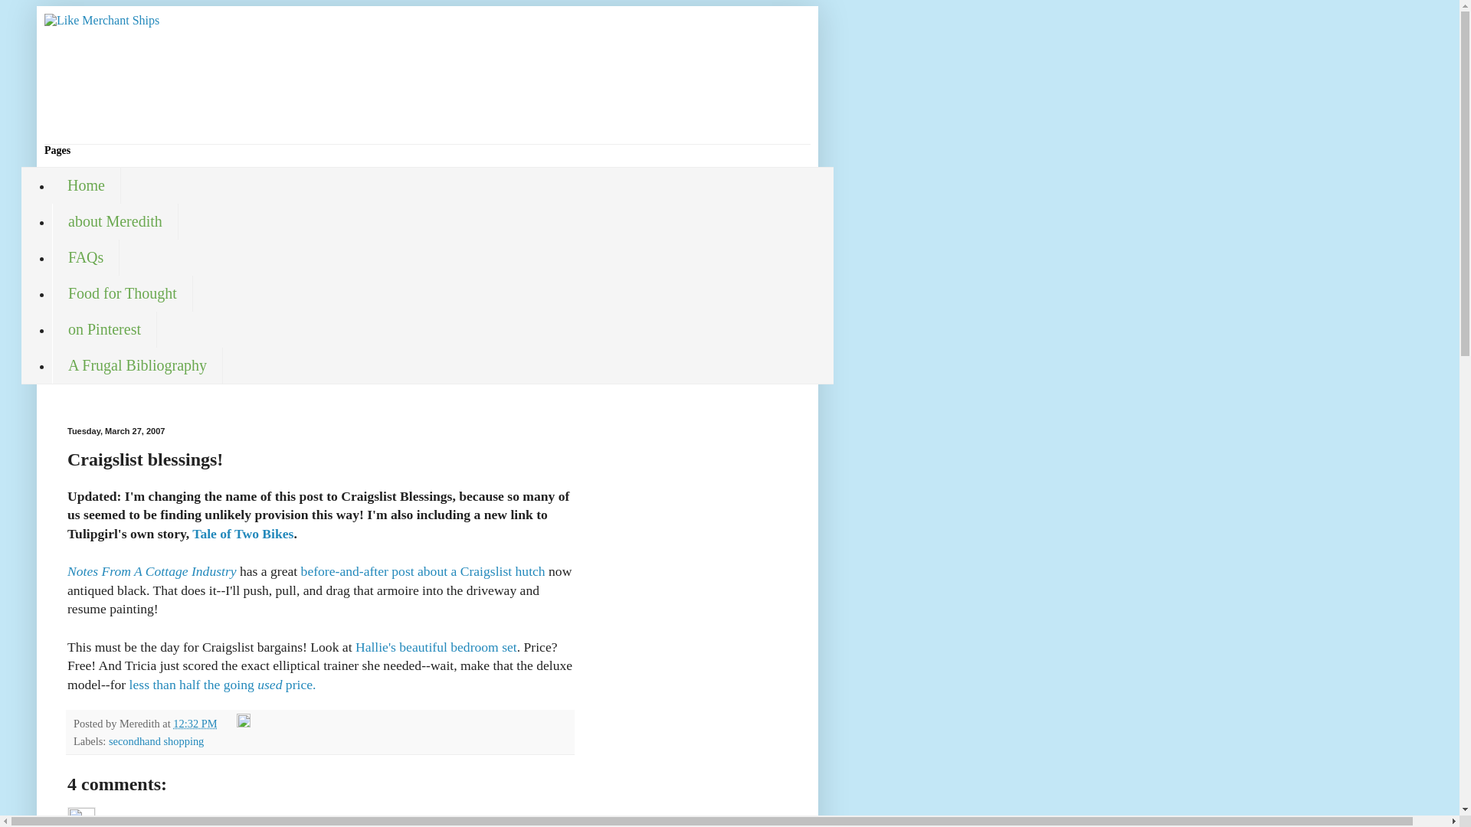 This screenshot has height=827, width=1471. I want to click on Maggie, so click(81, 817).